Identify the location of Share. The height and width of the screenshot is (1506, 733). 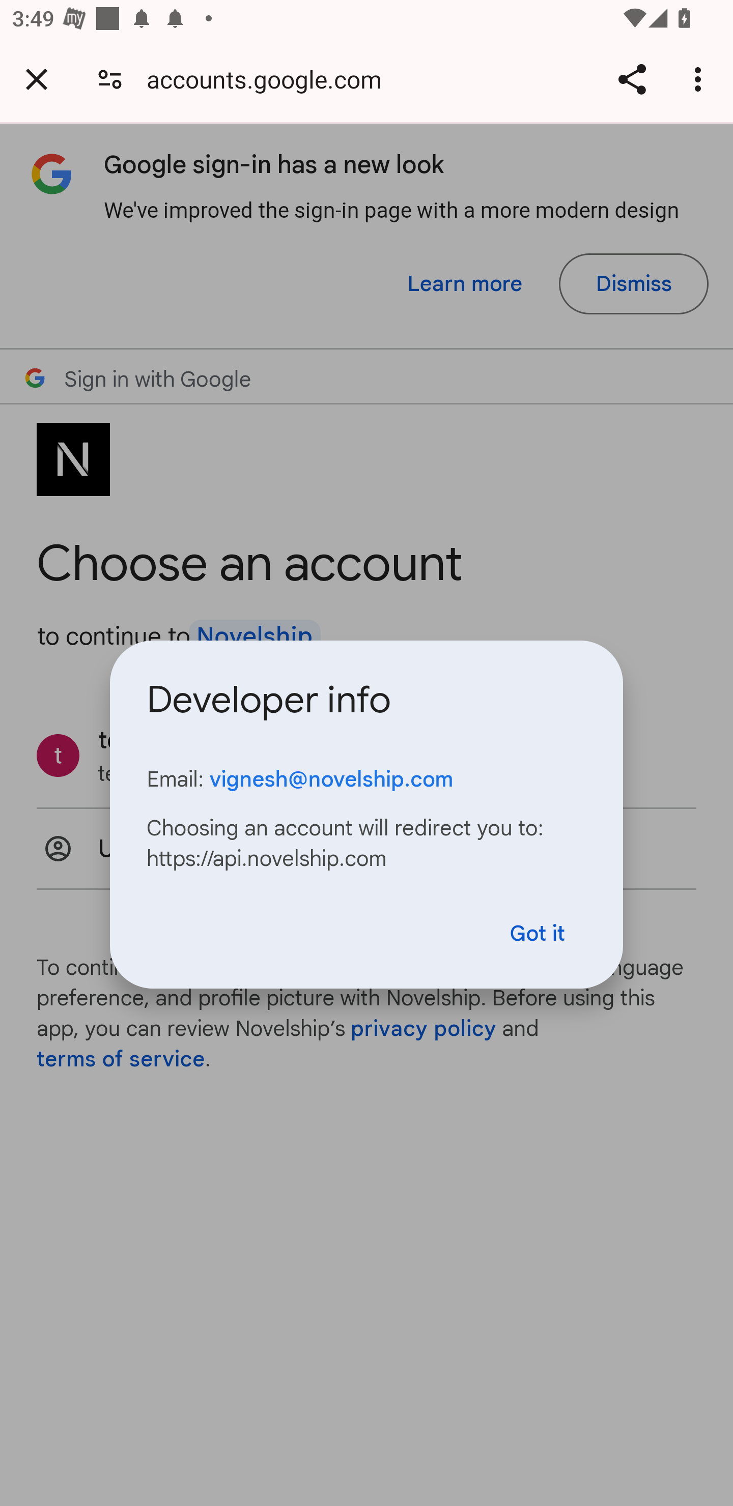
(632, 79).